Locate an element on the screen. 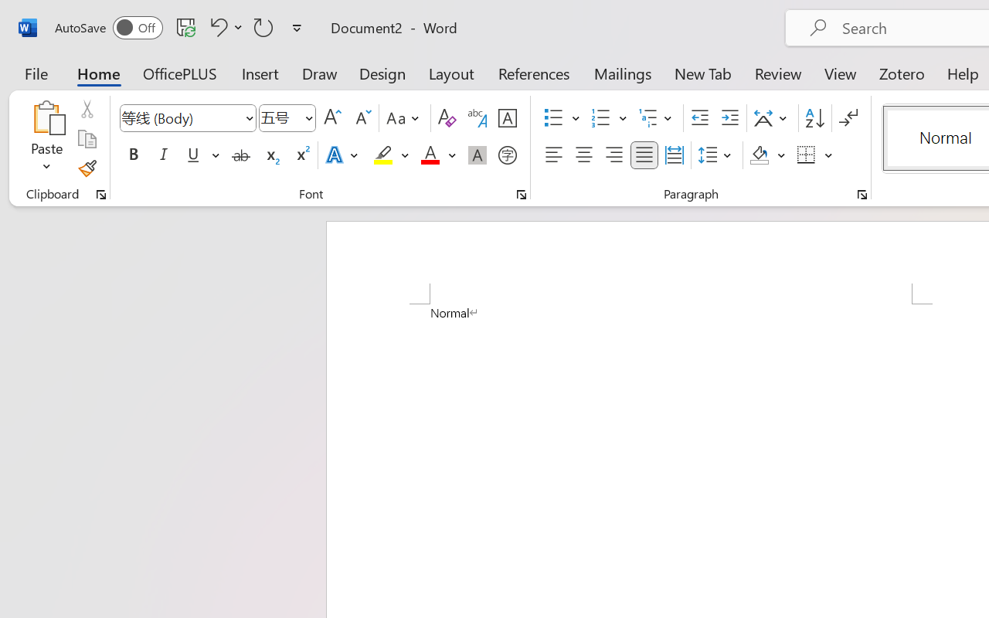  Bold is located at coordinates (133, 155).